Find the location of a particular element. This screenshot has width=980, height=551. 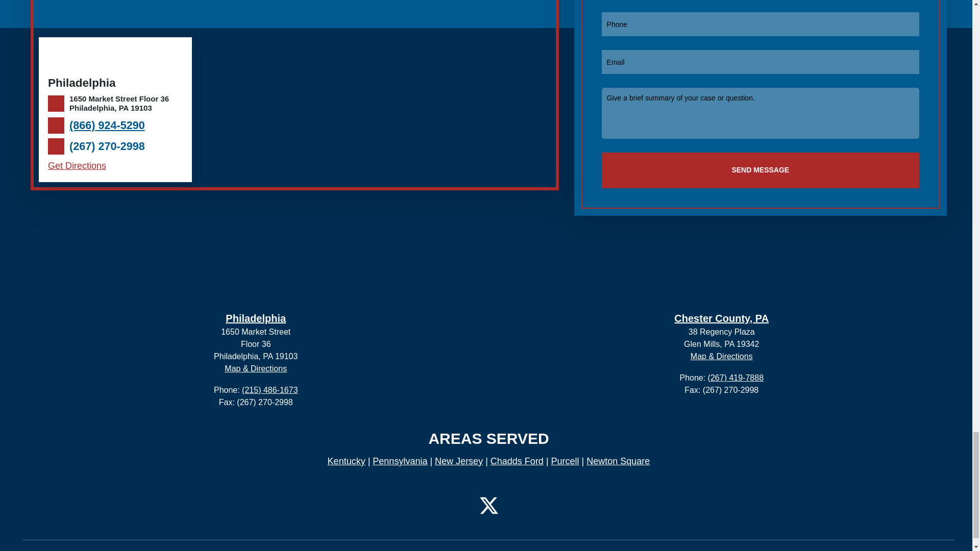

SEND MESSAGE is located at coordinates (760, 170).